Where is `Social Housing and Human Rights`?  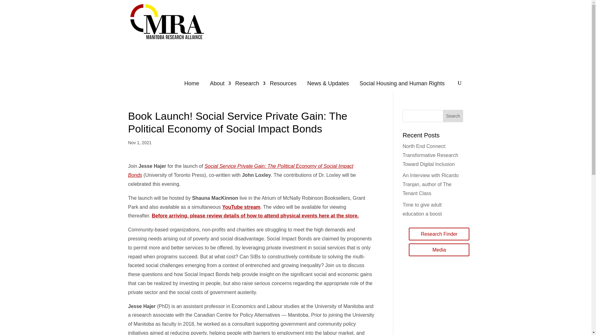 Social Housing and Human Rights is located at coordinates (405, 83).